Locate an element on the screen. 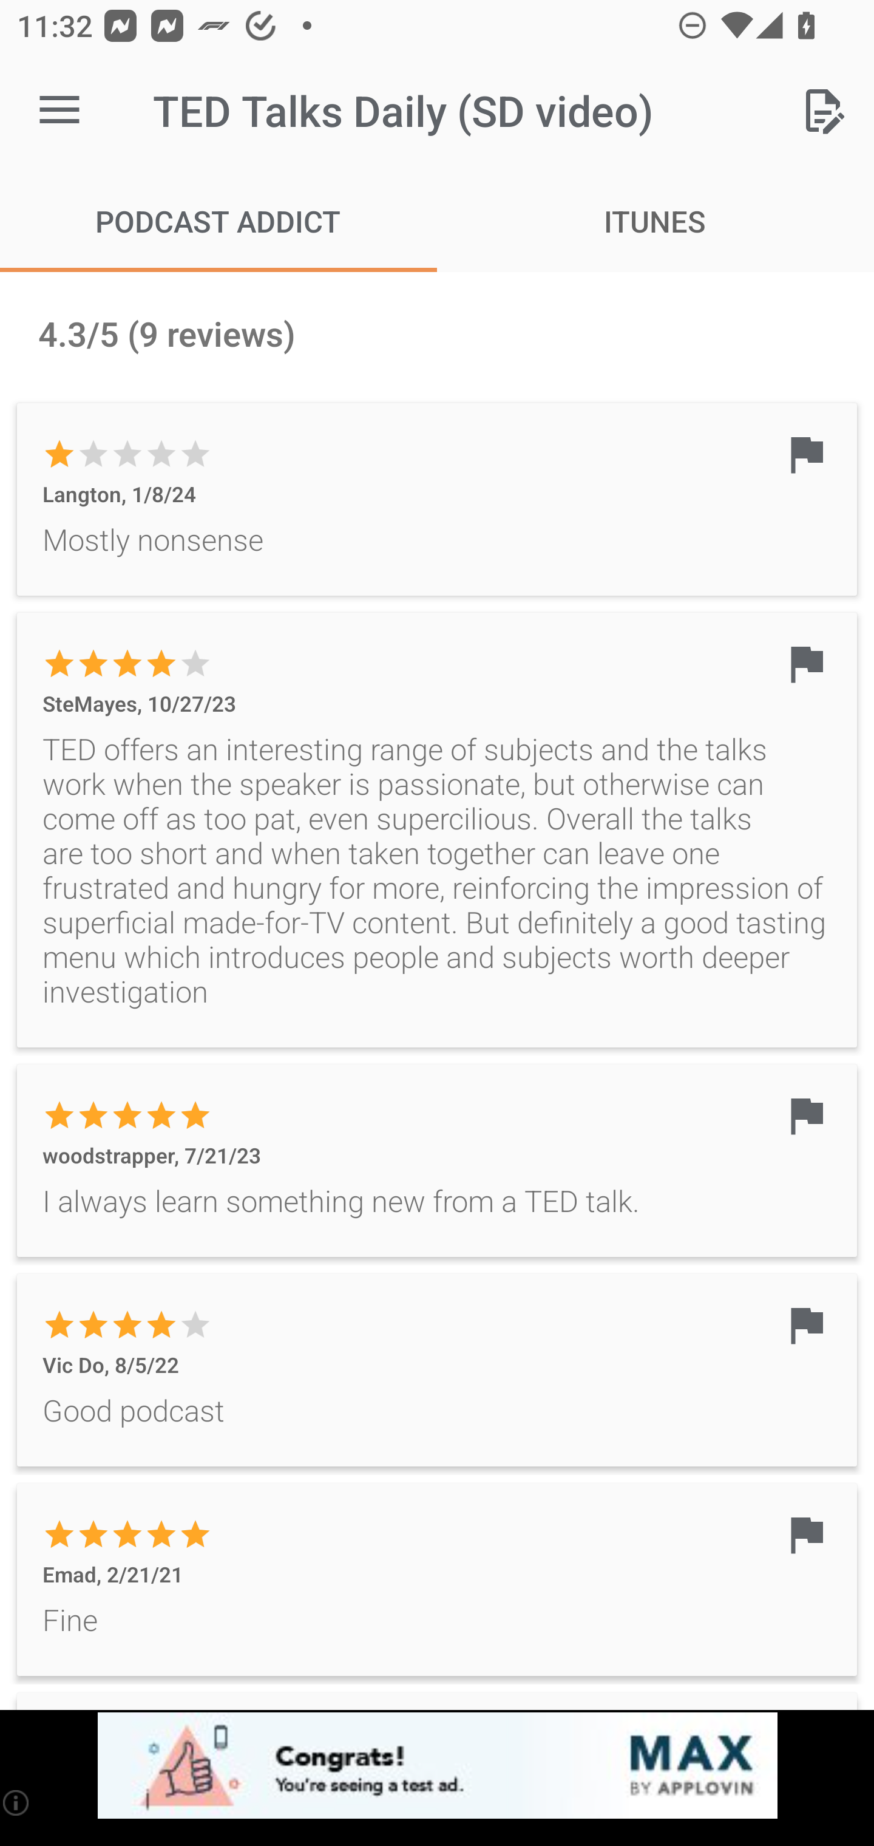 This screenshot has height=1846, width=874. Flag as inappropriate is located at coordinates (805, 454).